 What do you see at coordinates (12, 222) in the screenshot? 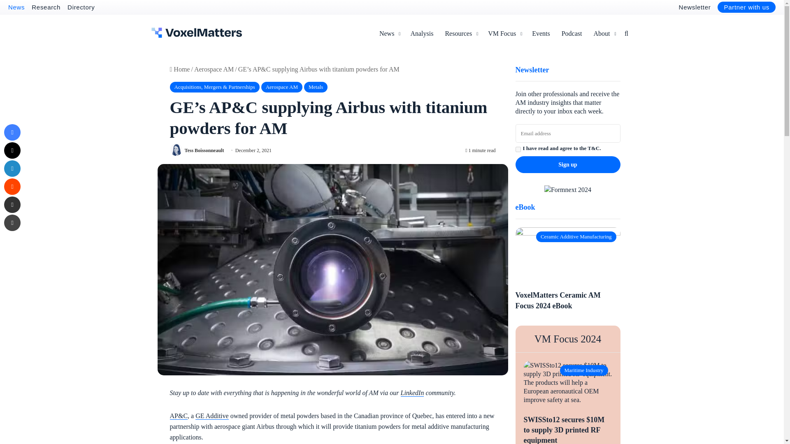
I see `Print` at bounding box center [12, 222].